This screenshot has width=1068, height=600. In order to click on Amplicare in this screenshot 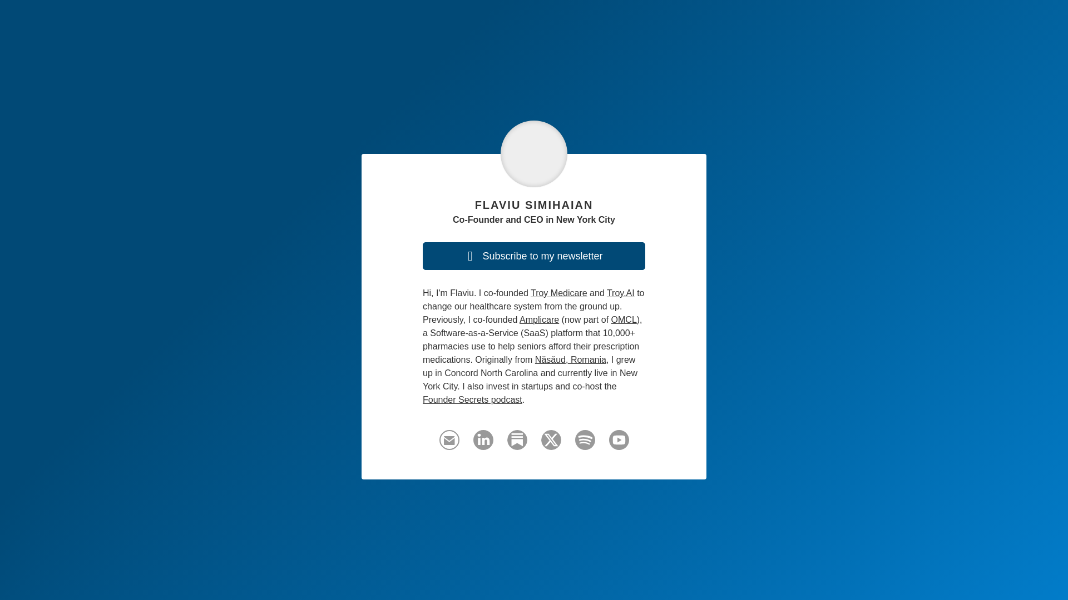, I will do `click(538, 320)`.